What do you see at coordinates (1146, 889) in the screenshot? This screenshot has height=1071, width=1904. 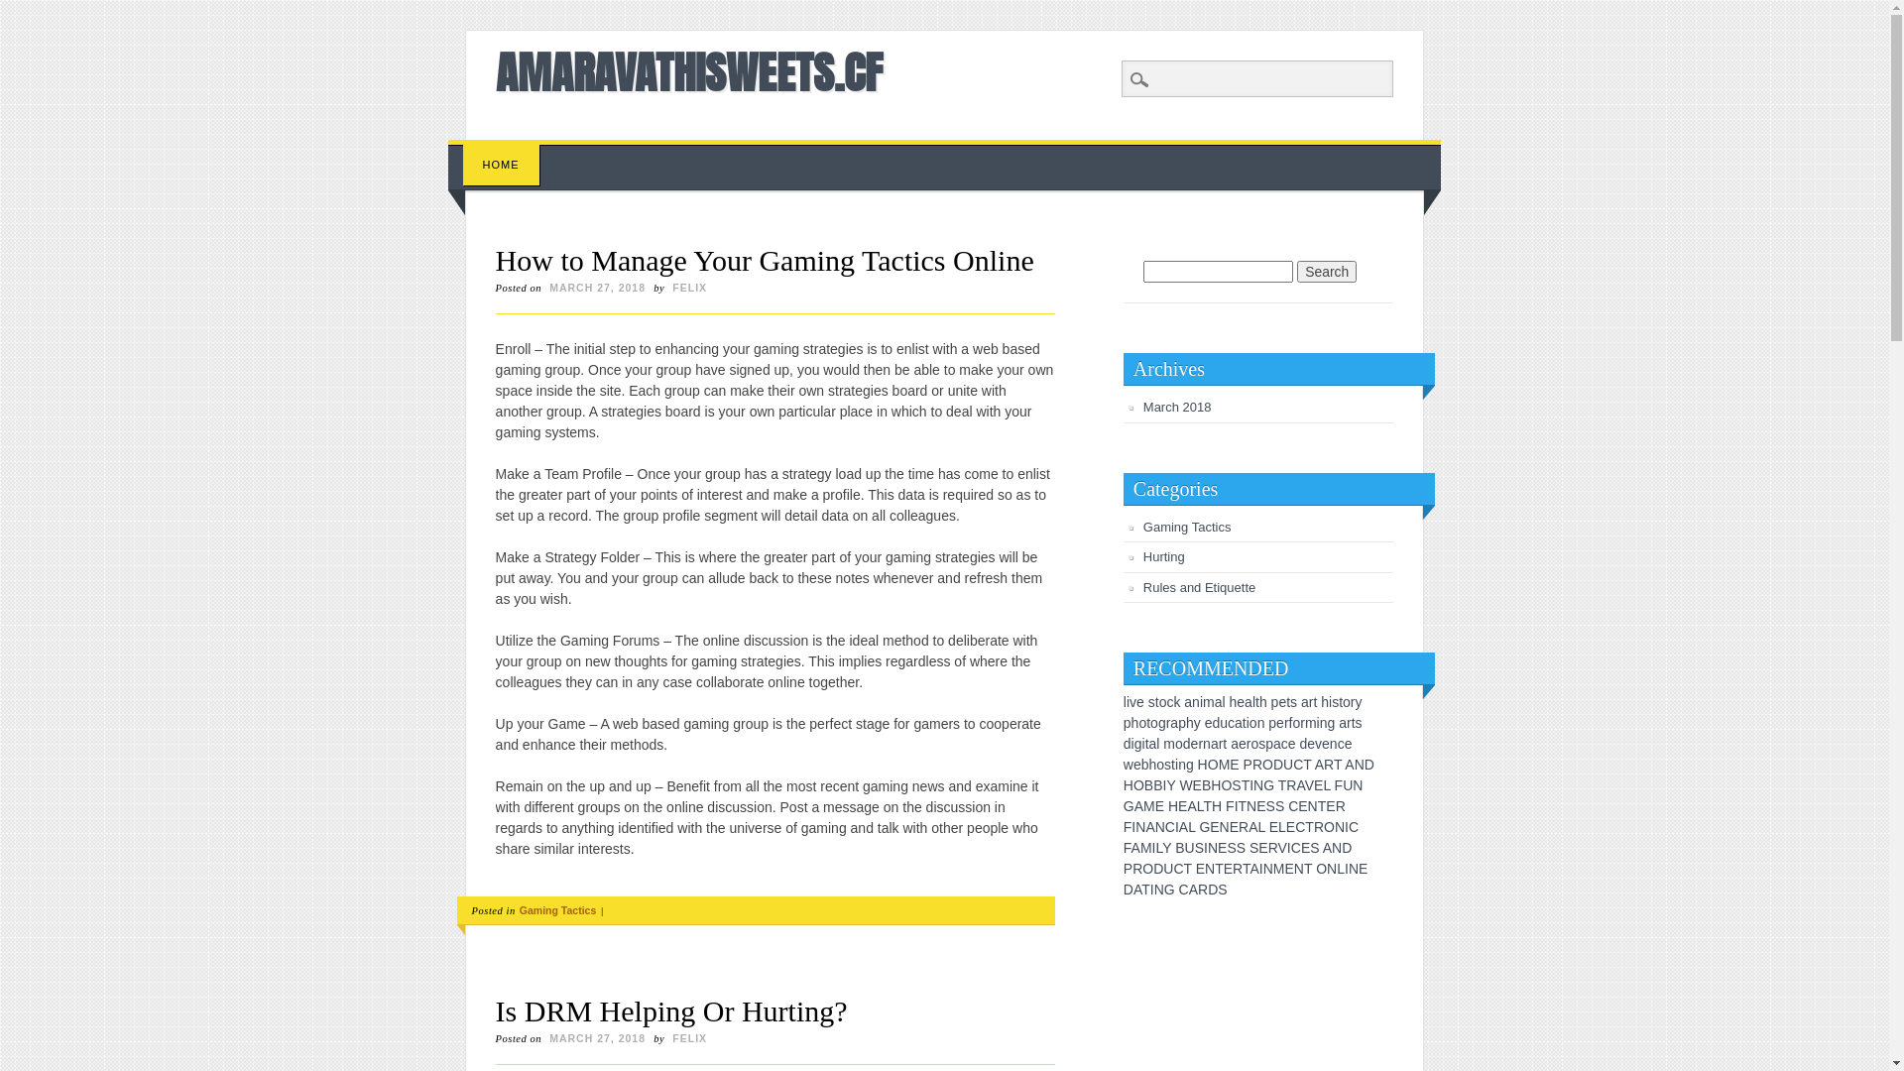 I see `T` at bounding box center [1146, 889].